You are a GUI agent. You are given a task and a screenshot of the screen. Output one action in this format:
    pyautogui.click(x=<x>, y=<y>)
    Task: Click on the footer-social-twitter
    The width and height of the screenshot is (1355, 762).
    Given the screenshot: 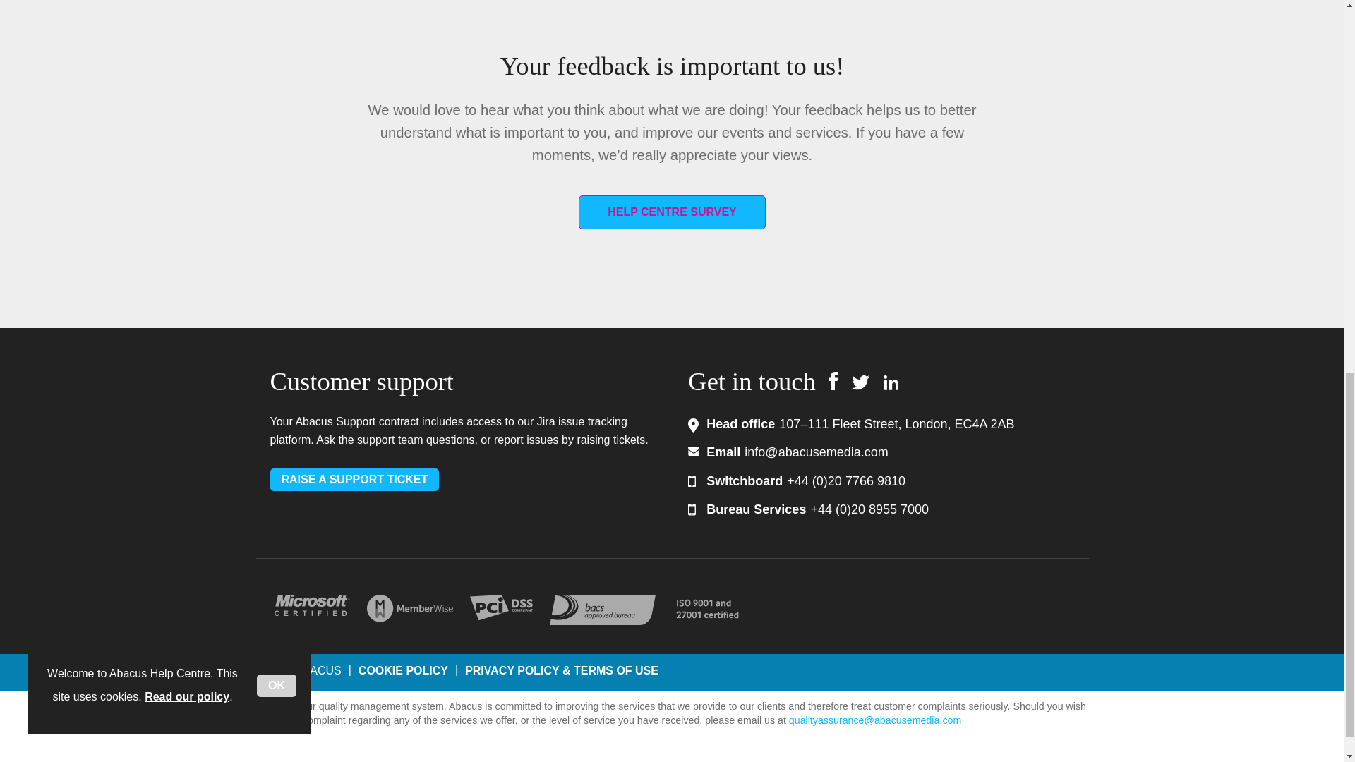 What is the action you would take?
    pyautogui.click(x=861, y=382)
    